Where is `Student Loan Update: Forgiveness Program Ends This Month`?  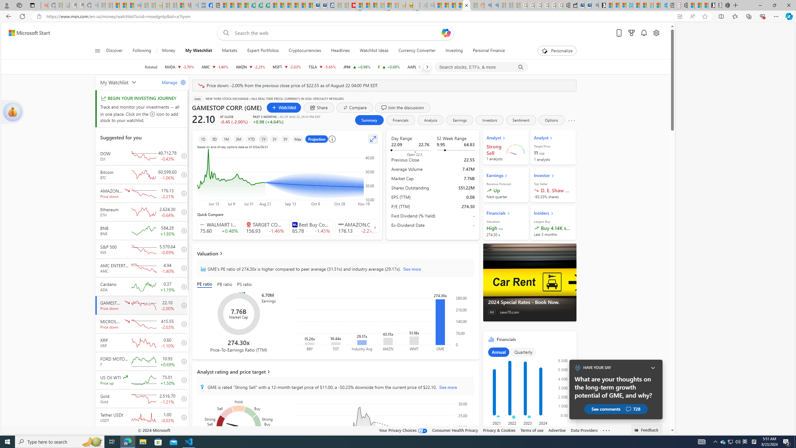
Student Loan Update: Forgiveness Program Ends This Month is located at coordinates (459, 5).